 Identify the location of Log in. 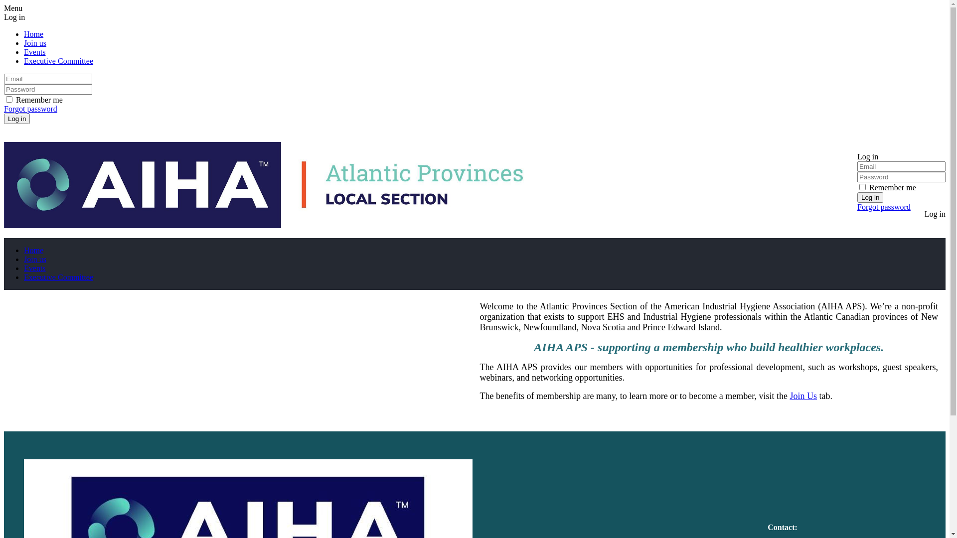
(868, 156).